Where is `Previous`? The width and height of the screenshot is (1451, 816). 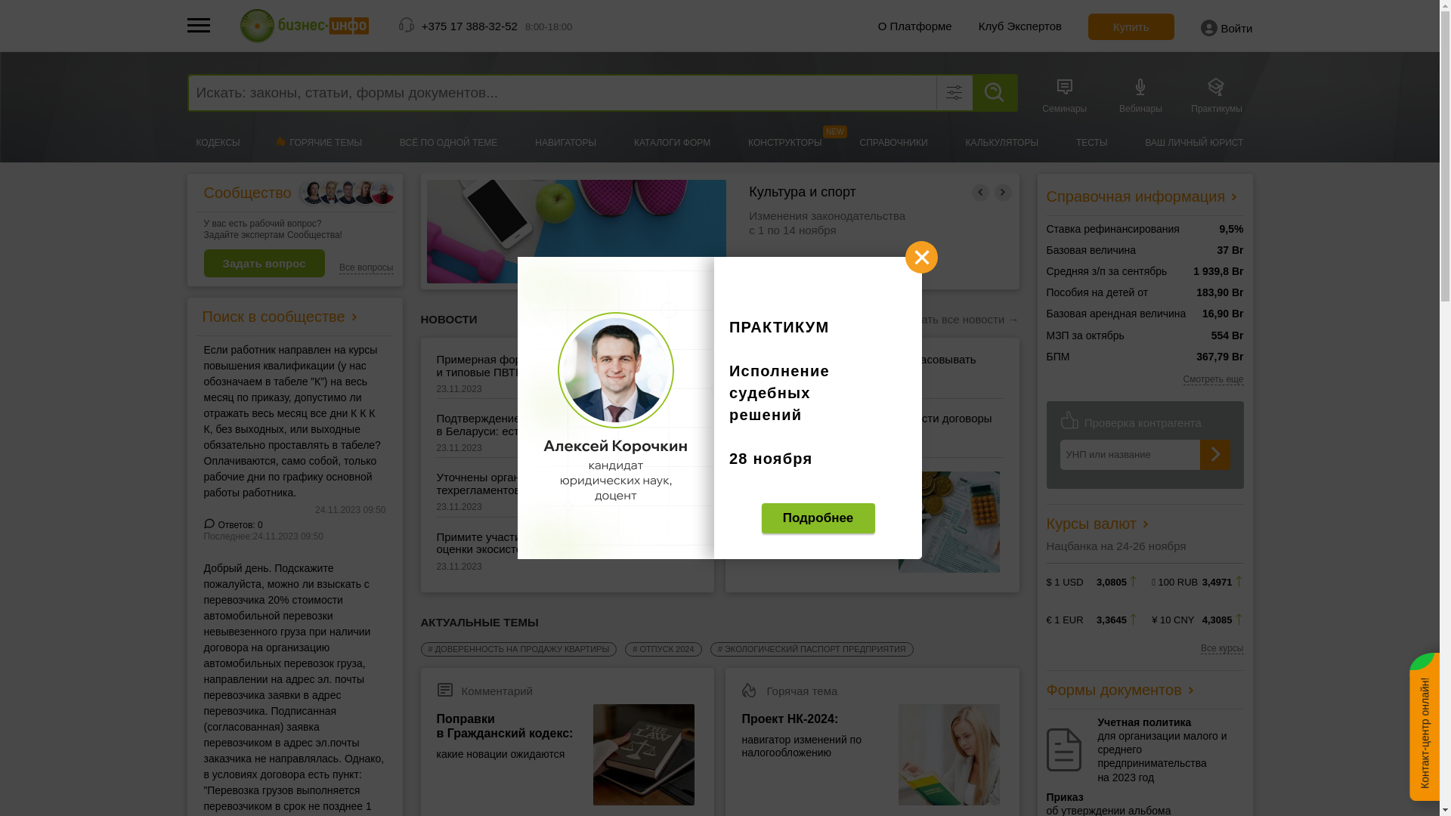 Previous is located at coordinates (981, 192).